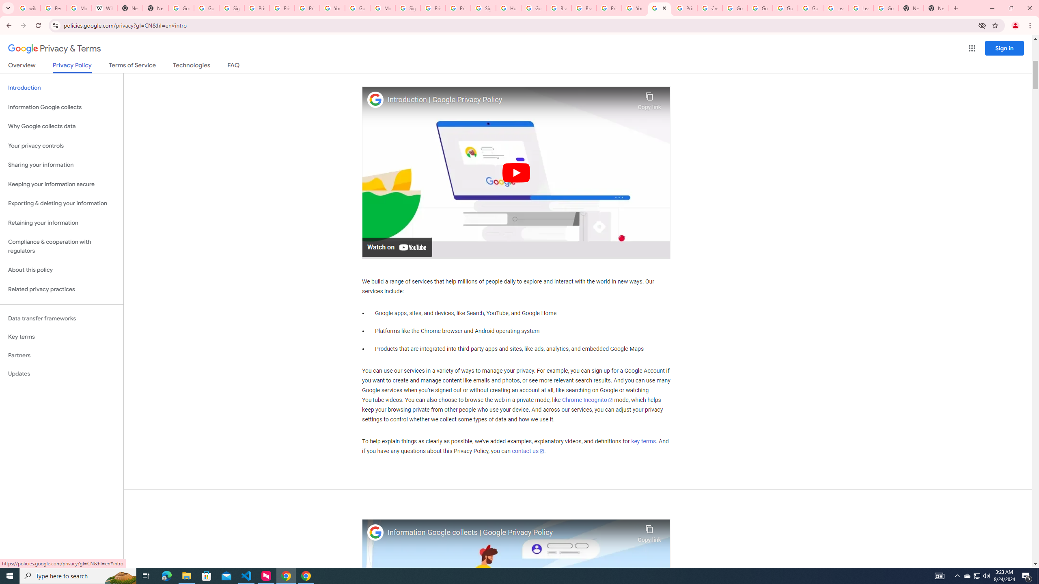 Image resolution: width=1039 pixels, height=584 pixels. What do you see at coordinates (156, 8) in the screenshot?
I see `New Tab` at bounding box center [156, 8].